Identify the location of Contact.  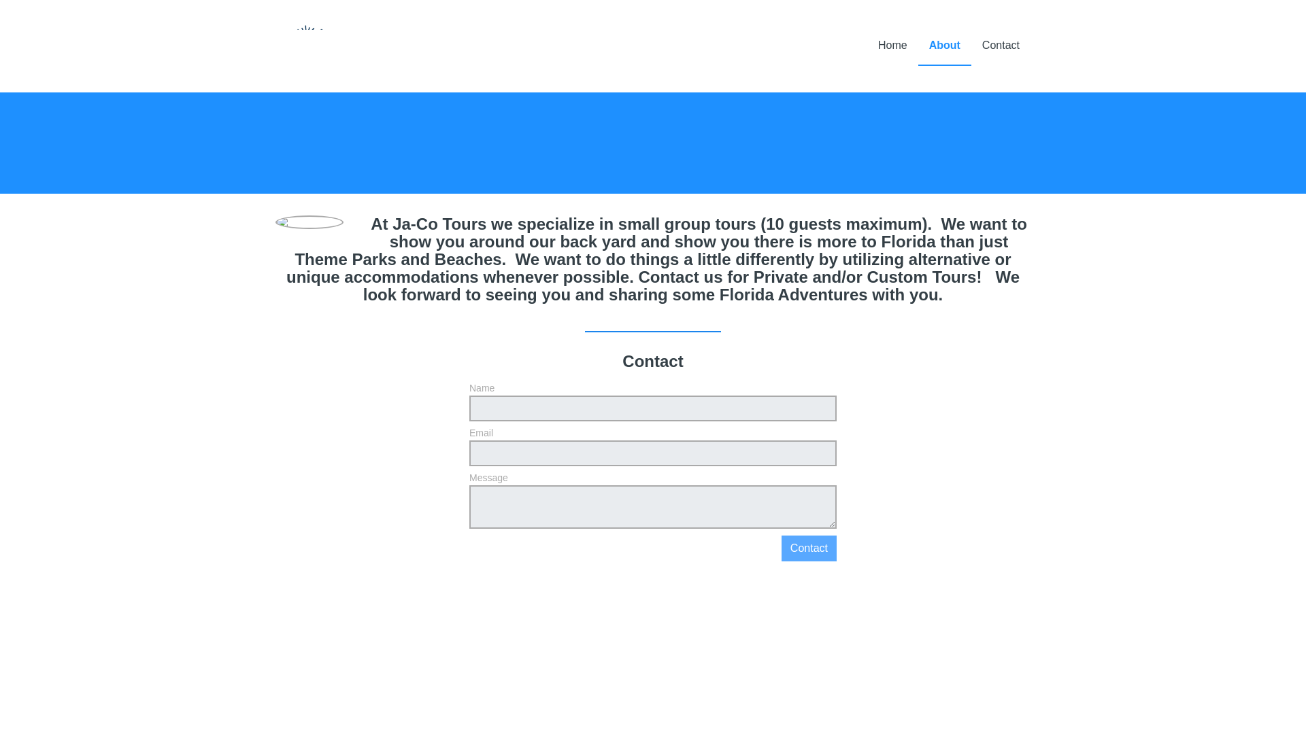
(809, 548).